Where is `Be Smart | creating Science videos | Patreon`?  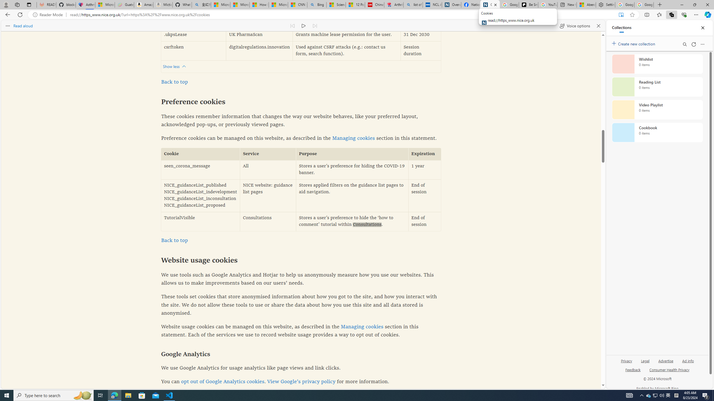
Be Smart | creating Science videos | Patreon is located at coordinates (528, 5).